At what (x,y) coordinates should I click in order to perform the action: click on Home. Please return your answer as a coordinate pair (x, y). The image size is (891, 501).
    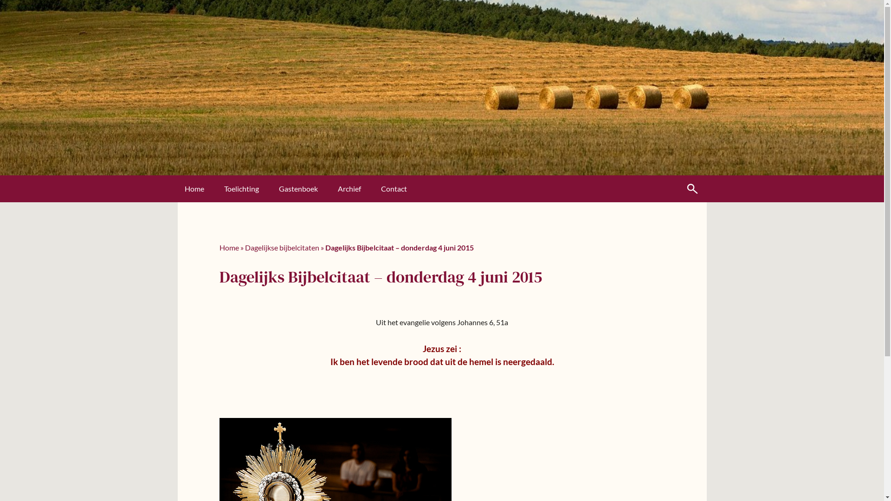
    Looking at the image, I should click on (204, 189).